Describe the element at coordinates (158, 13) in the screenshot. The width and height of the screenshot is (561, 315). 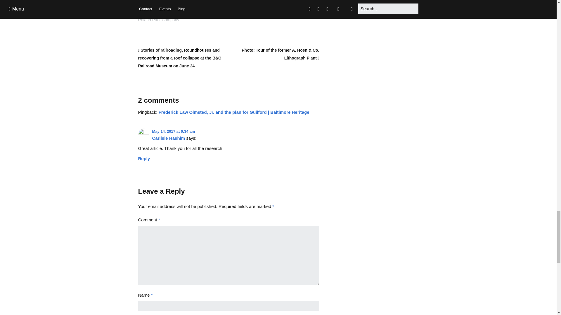
I see `Edward H. Bouton` at that location.